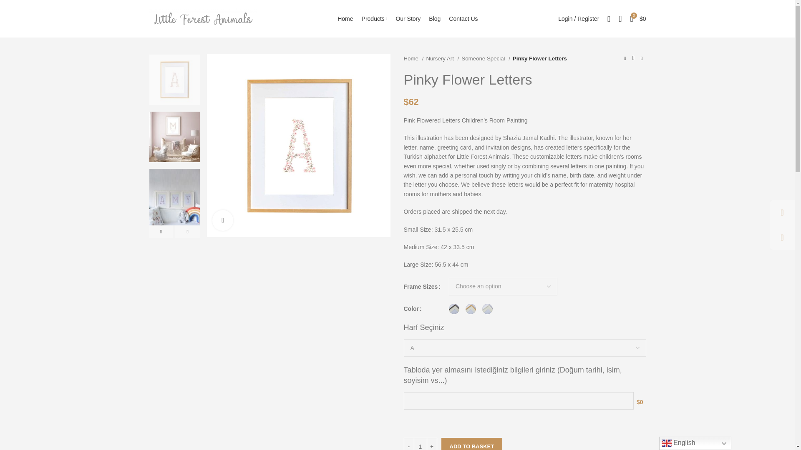 This screenshot has height=450, width=801. Describe the element at coordinates (374, 18) in the screenshot. I see `Products` at that location.